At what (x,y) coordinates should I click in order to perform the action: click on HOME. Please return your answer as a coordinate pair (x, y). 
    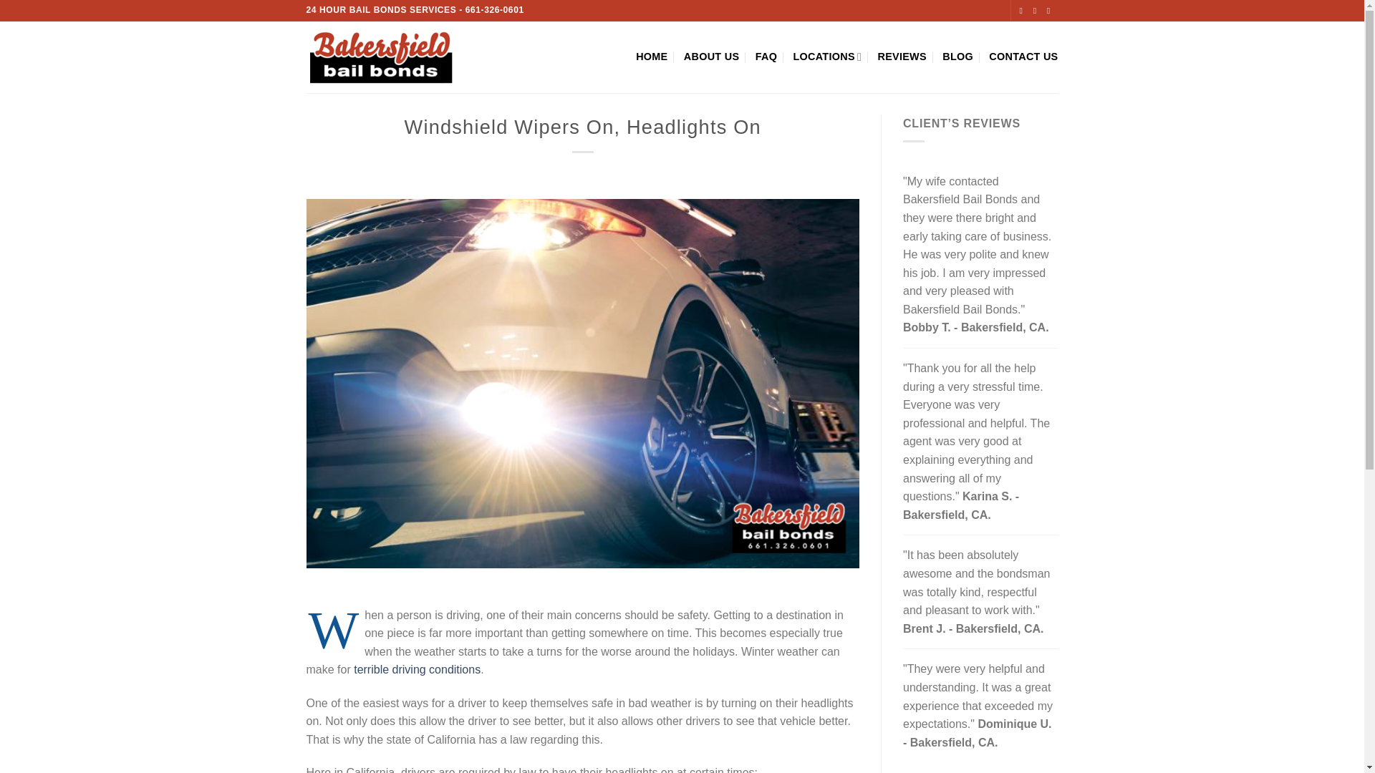
    Looking at the image, I should click on (651, 57).